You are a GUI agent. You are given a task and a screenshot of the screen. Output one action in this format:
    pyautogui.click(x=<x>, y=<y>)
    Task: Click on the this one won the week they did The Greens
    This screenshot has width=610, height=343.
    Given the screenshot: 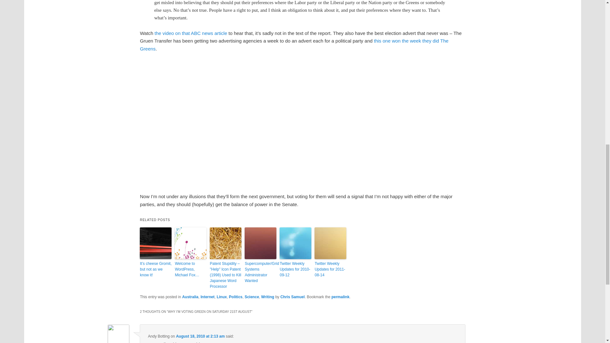 What is the action you would take?
    pyautogui.click(x=294, y=44)
    